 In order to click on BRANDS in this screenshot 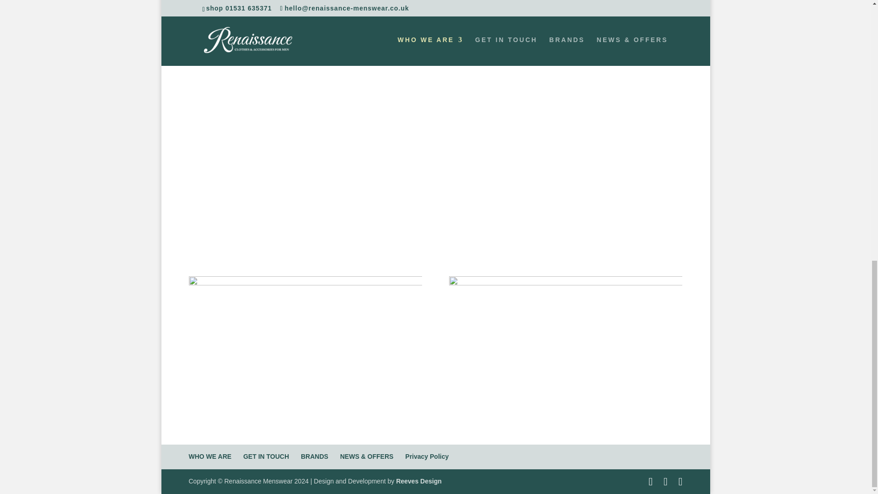, I will do `click(315, 456)`.